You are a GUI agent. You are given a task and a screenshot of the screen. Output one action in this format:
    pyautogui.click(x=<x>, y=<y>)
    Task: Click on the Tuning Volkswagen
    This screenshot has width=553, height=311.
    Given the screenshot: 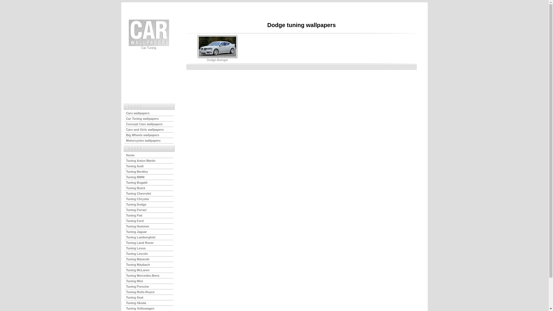 What is the action you would take?
    pyautogui.click(x=140, y=308)
    